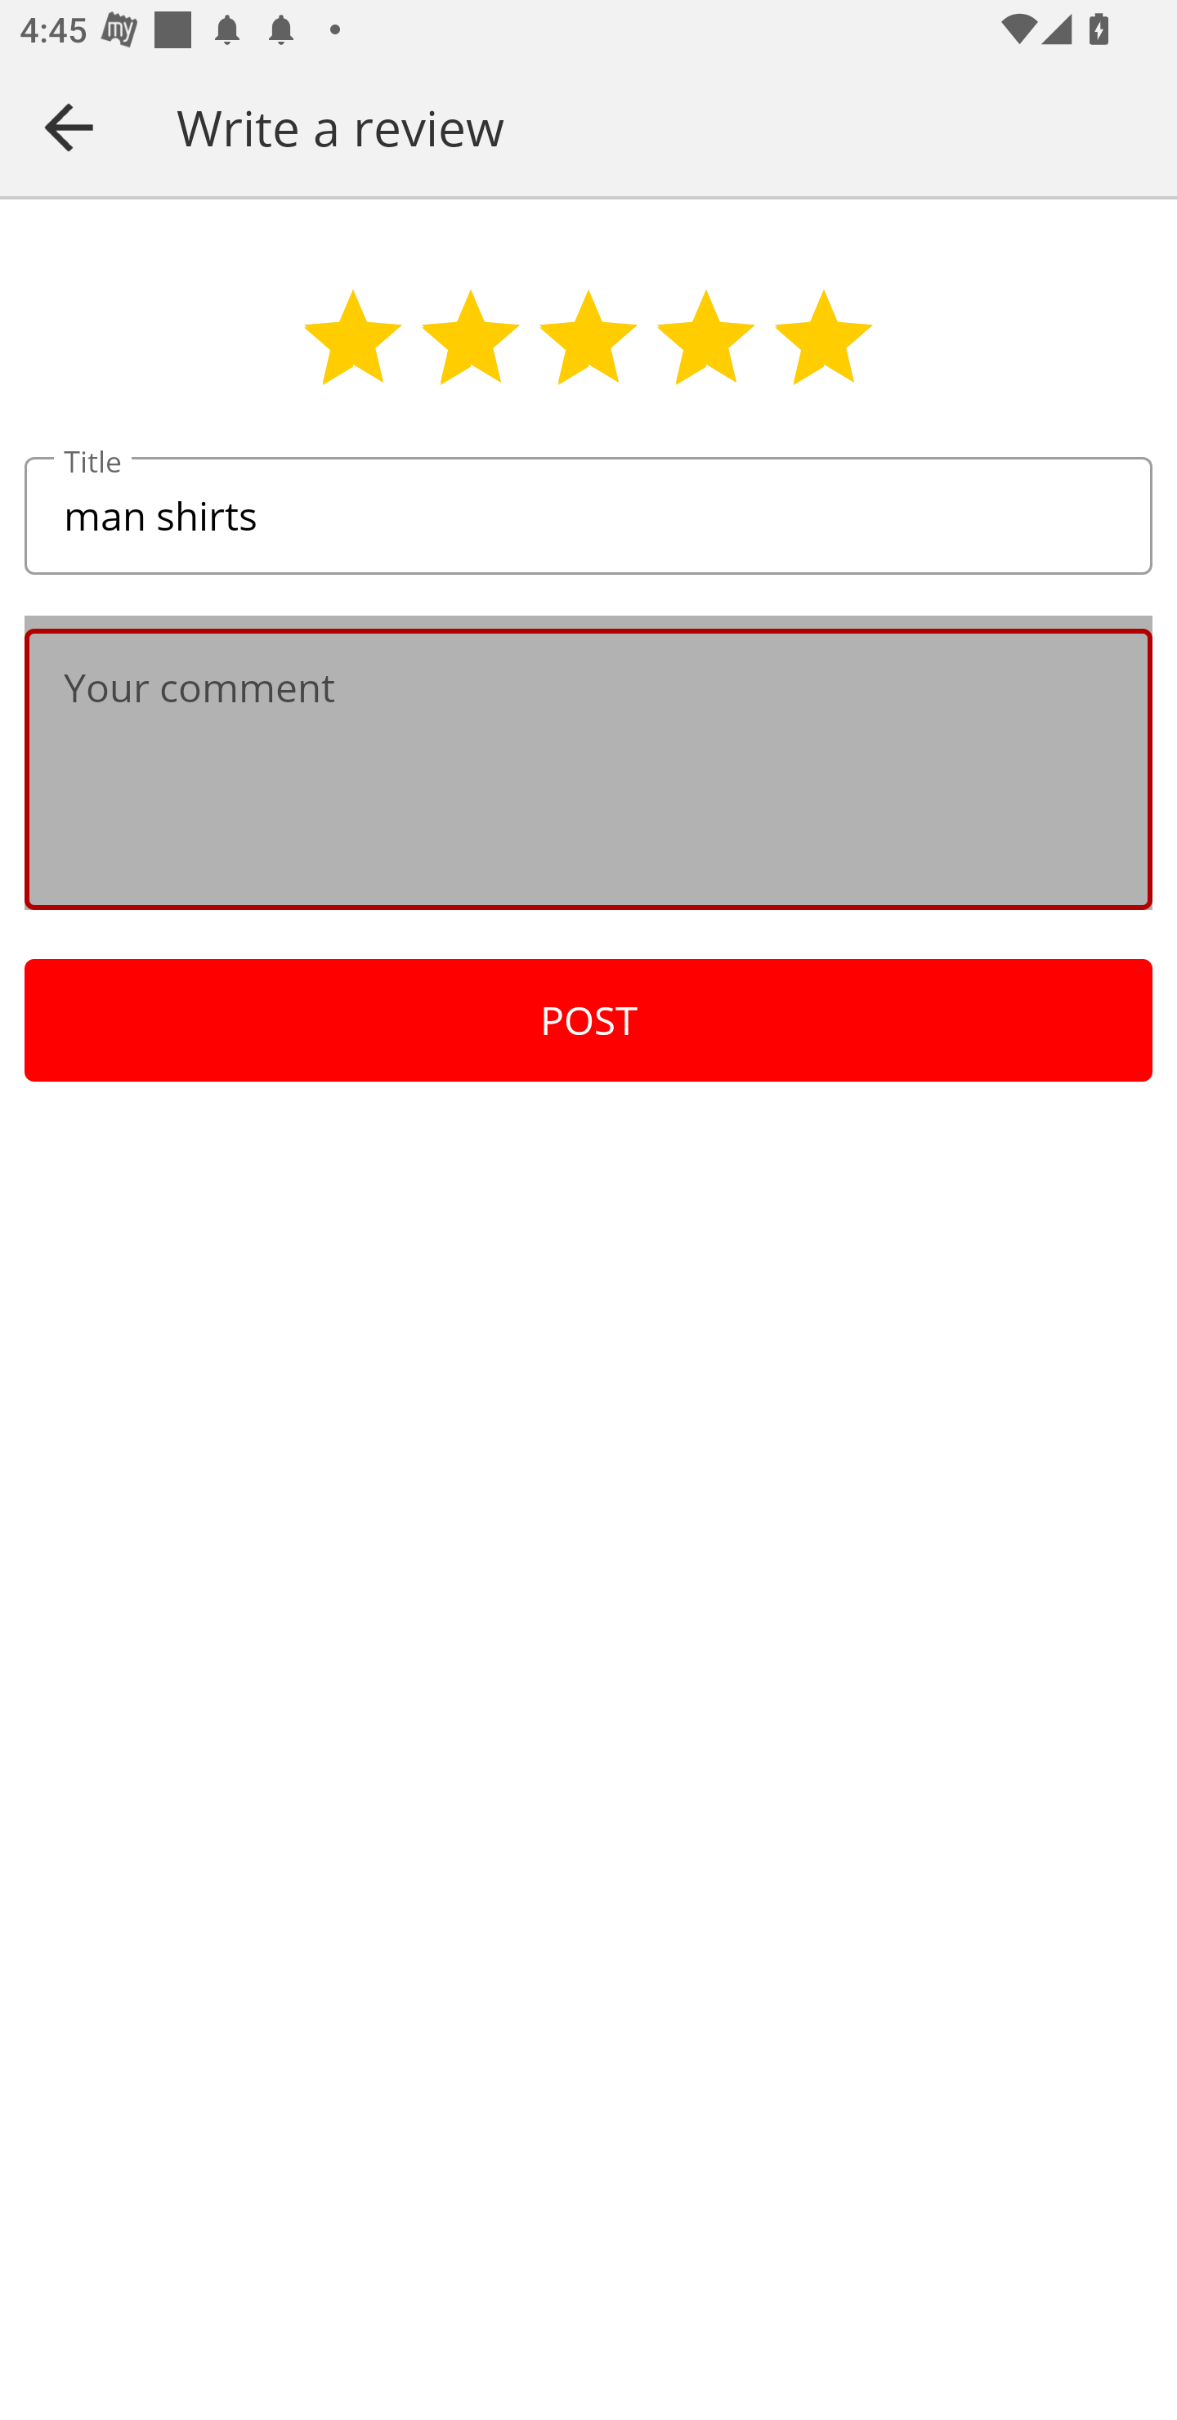 This screenshot has height=2420, width=1177. Describe the element at coordinates (69, 127) in the screenshot. I see `Navigate up` at that location.